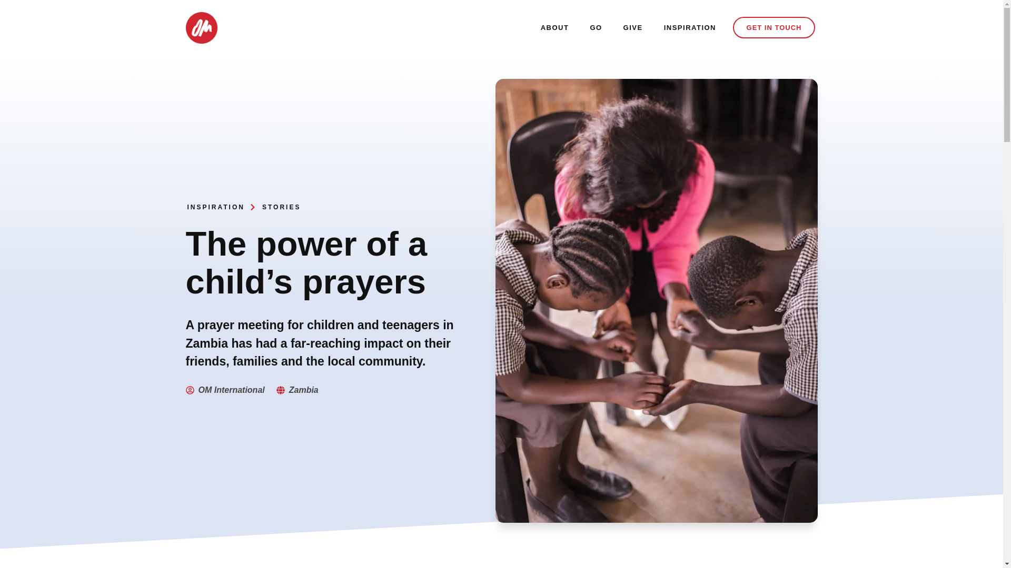  What do you see at coordinates (554, 27) in the screenshot?
I see `ABOUT` at bounding box center [554, 27].